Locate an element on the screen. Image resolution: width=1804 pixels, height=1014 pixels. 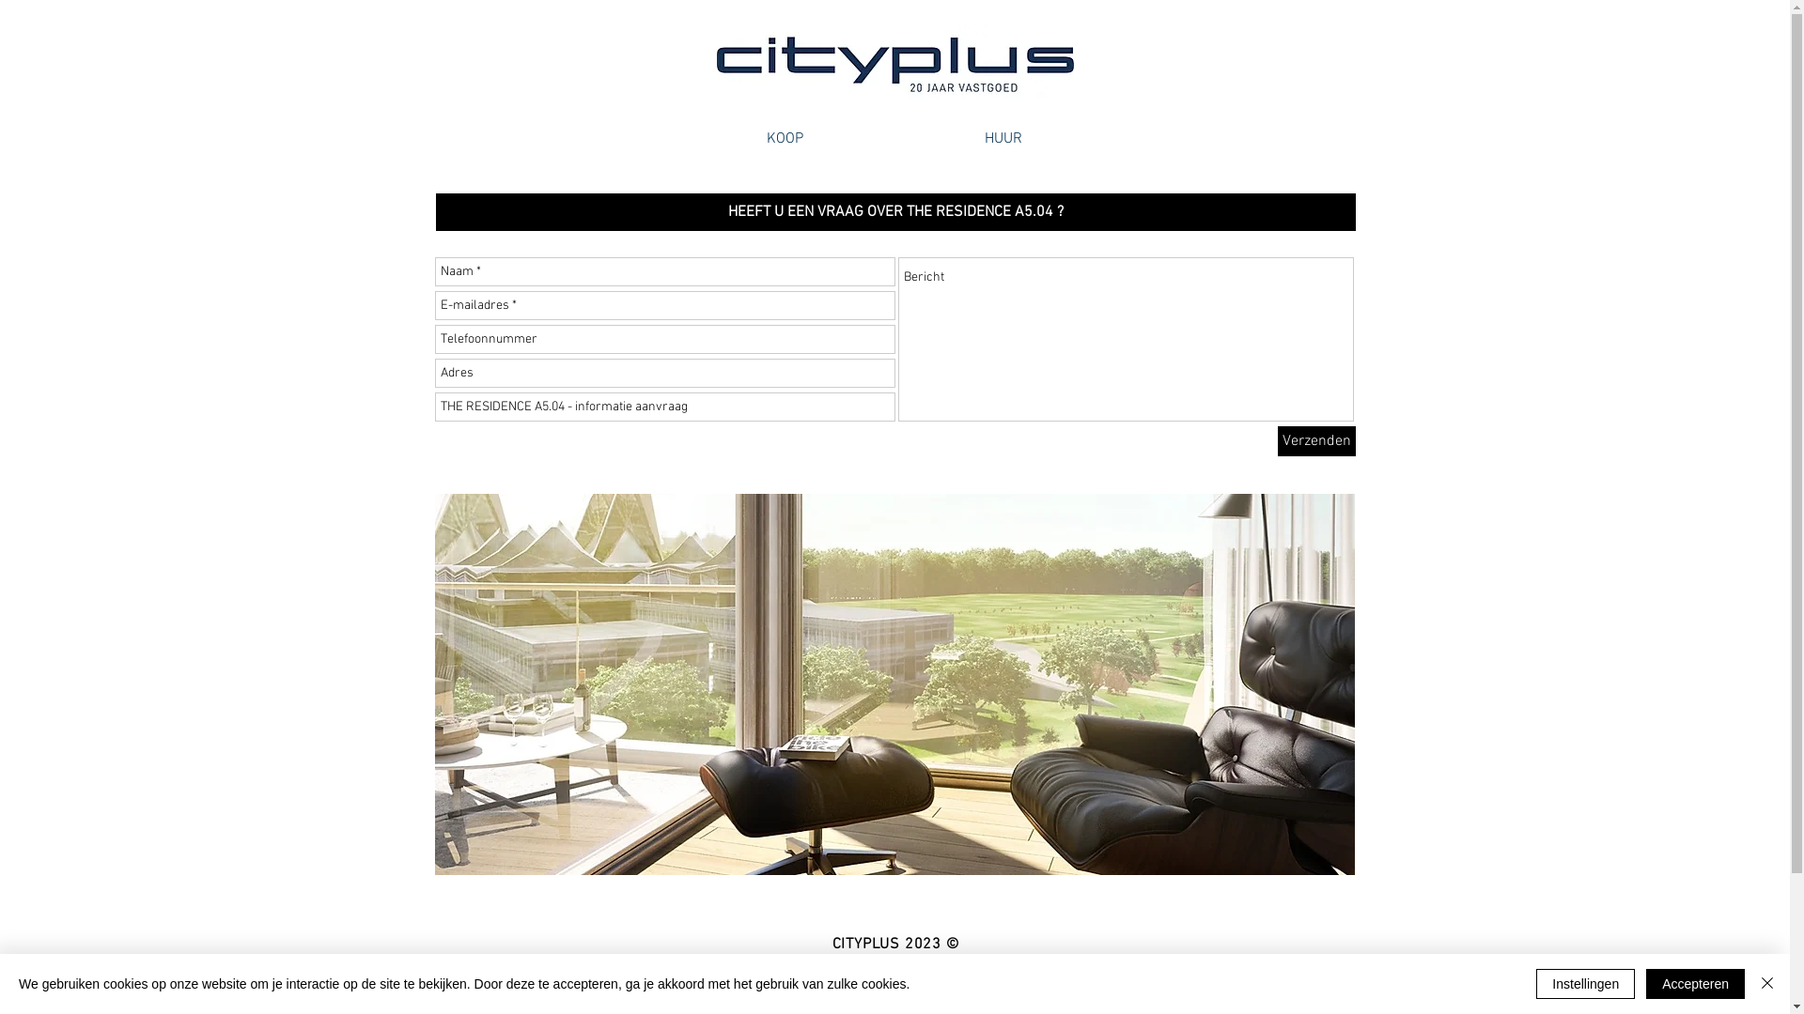
KOOP is located at coordinates (785, 139).